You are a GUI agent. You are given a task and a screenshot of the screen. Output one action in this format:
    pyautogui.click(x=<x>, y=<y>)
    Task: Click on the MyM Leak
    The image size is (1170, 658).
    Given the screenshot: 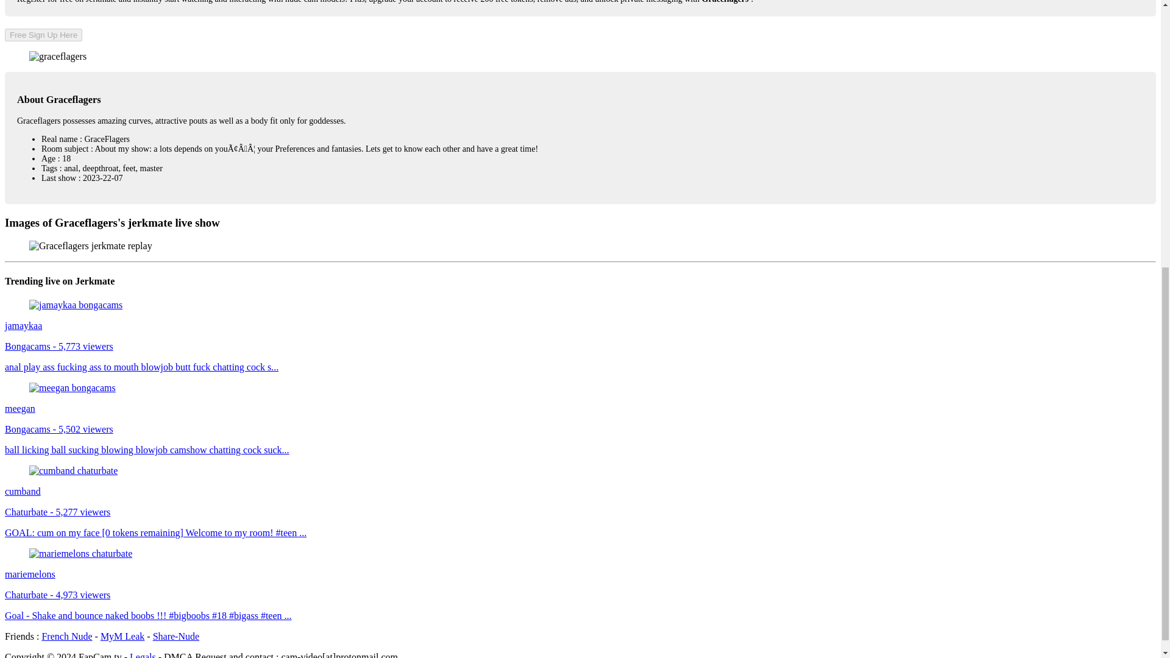 What is the action you would take?
    pyautogui.click(x=122, y=636)
    